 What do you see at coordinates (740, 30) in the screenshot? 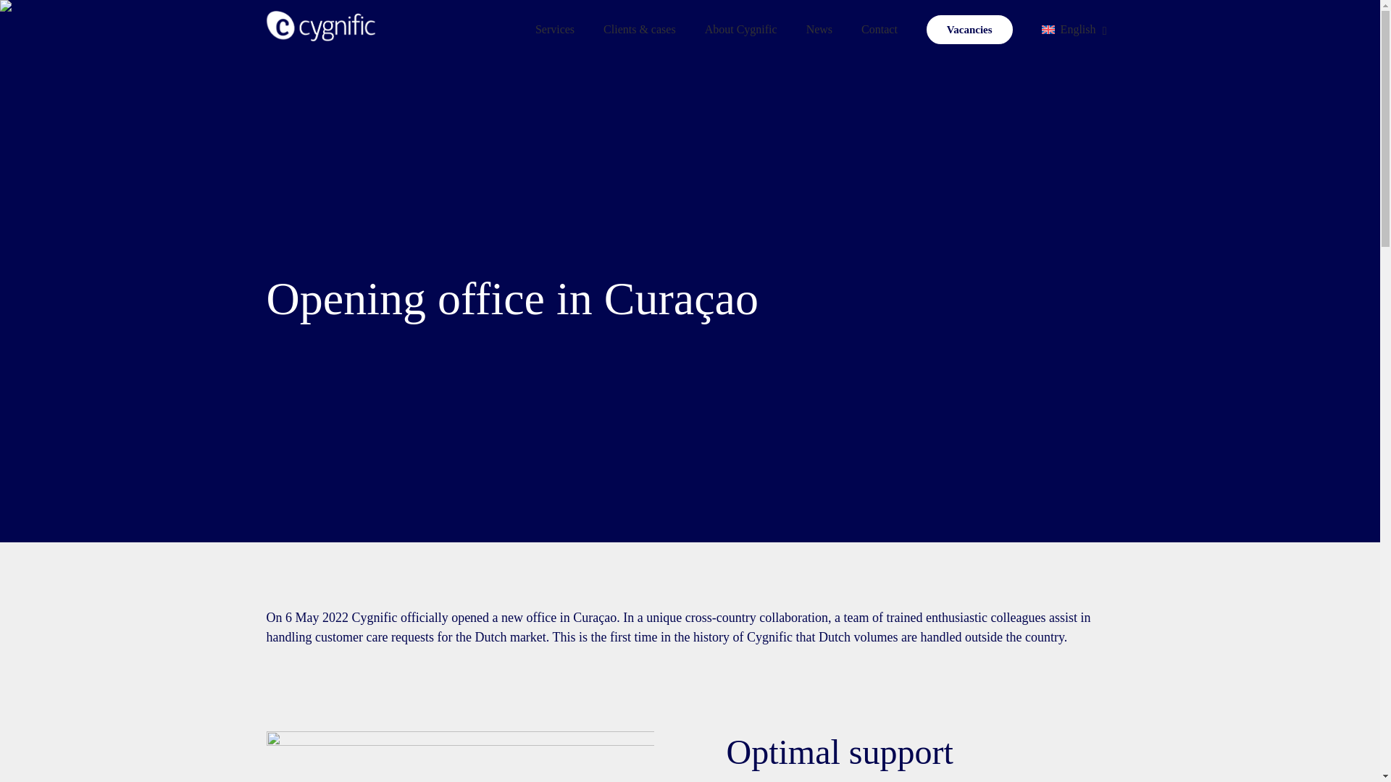
I see `About Cygnific` at bounding box center [740, 30].